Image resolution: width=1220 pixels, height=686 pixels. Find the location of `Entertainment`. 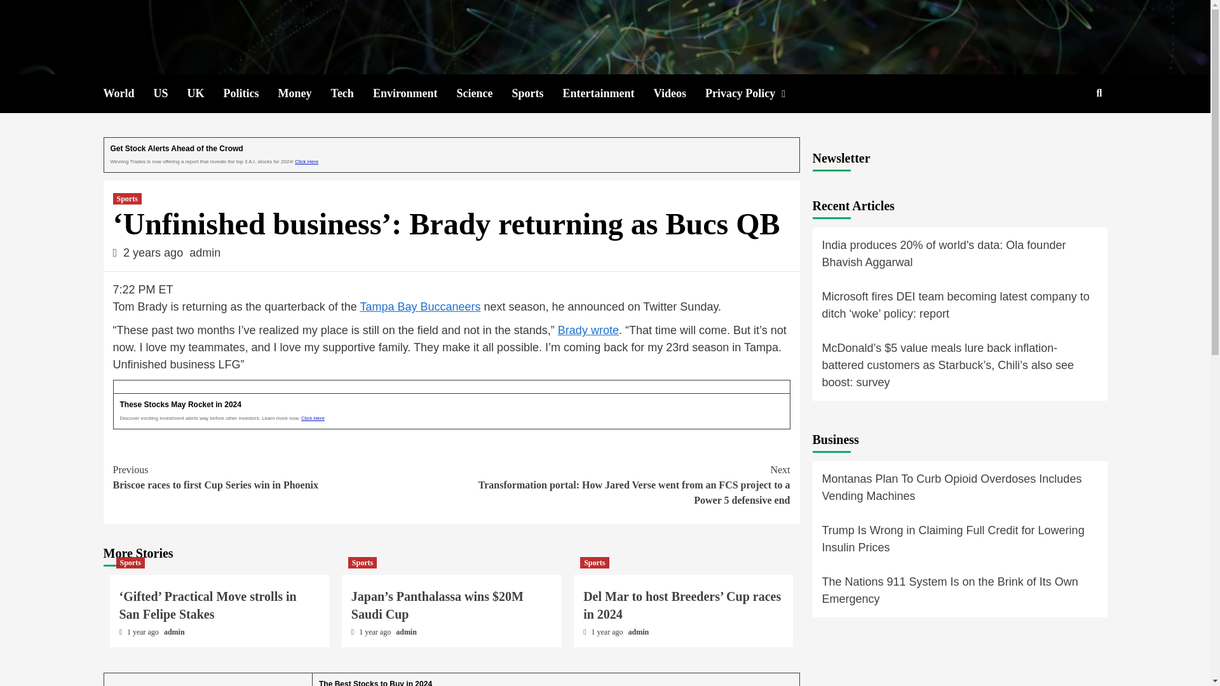

Entertainment is located at coordinates (608, 93).